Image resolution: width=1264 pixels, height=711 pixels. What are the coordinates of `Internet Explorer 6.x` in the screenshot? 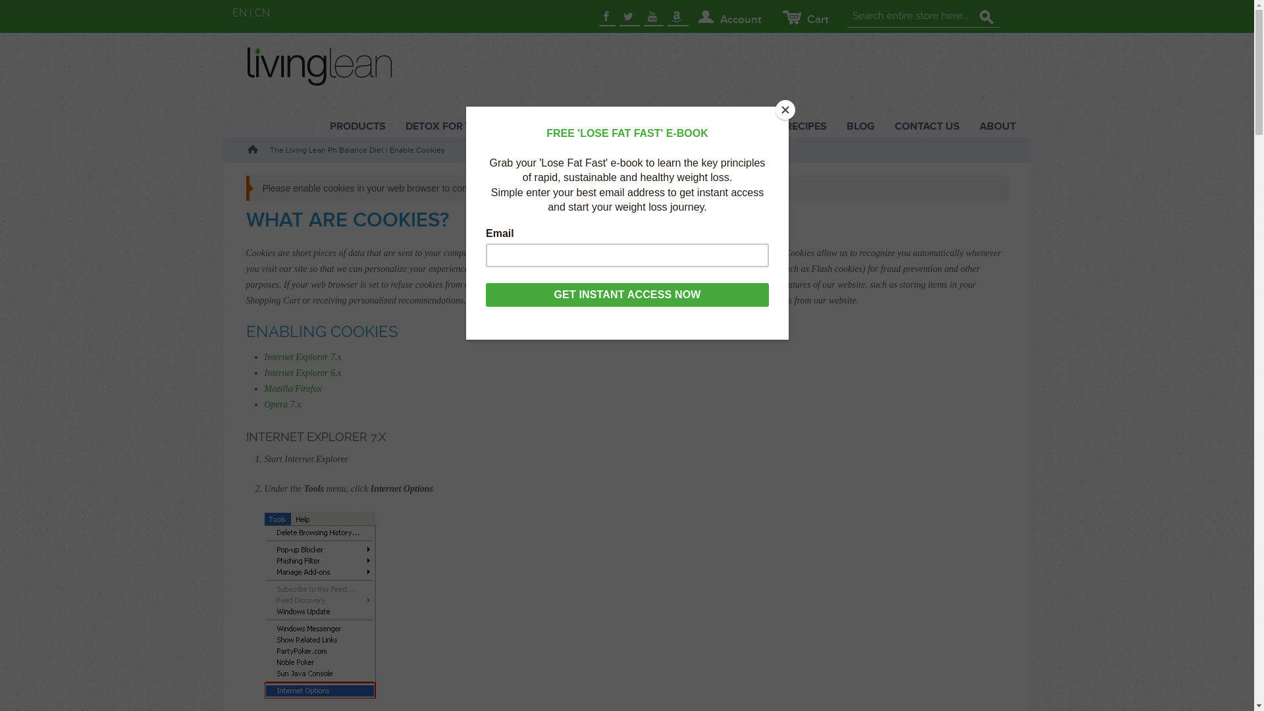 It's located at (303, 373).